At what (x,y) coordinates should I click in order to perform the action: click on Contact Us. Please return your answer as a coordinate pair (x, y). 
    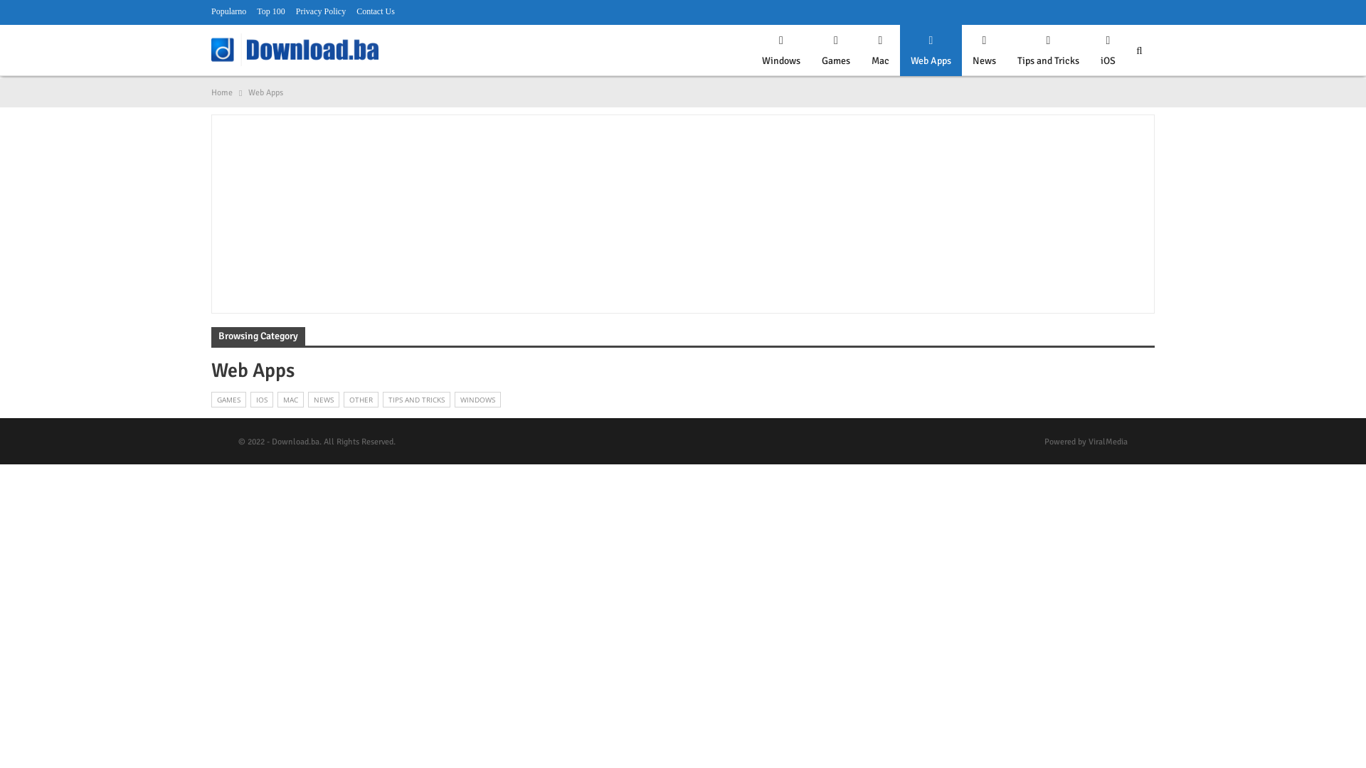
    Looking at the image, I should click on (376, 11).